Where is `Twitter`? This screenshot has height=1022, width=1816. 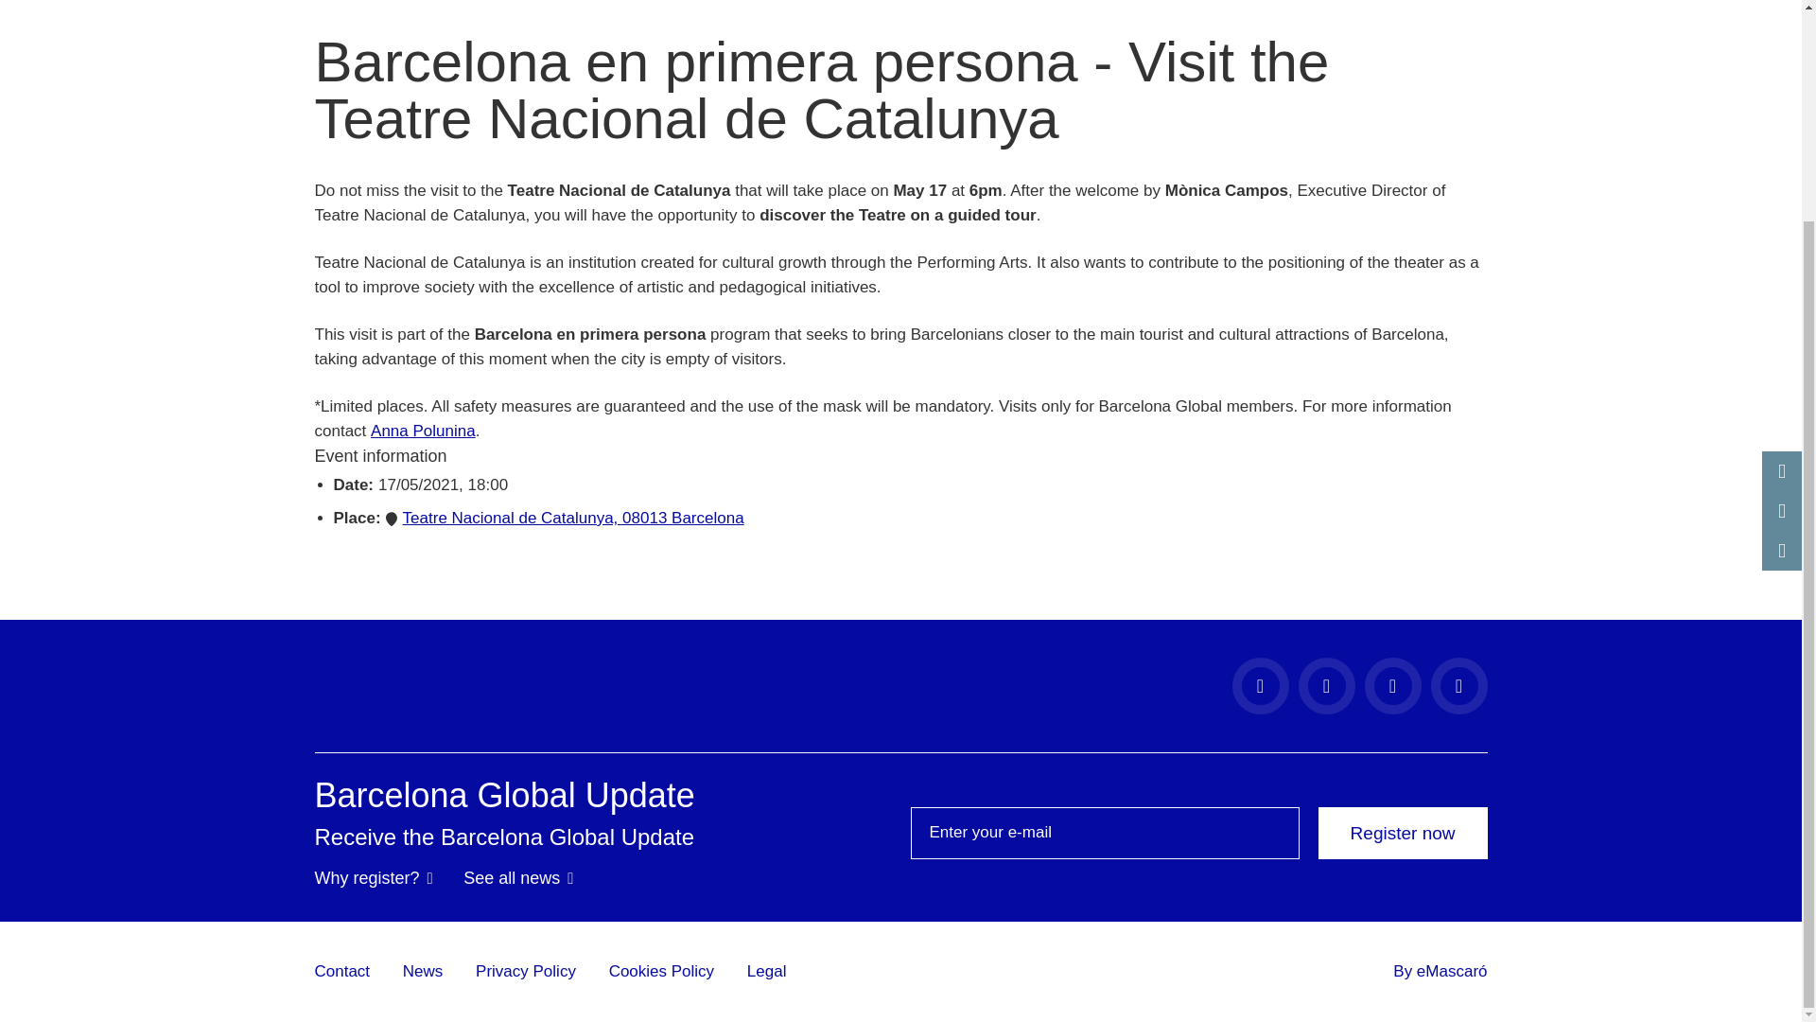 Twitter is located at coordinates (1391, 685).